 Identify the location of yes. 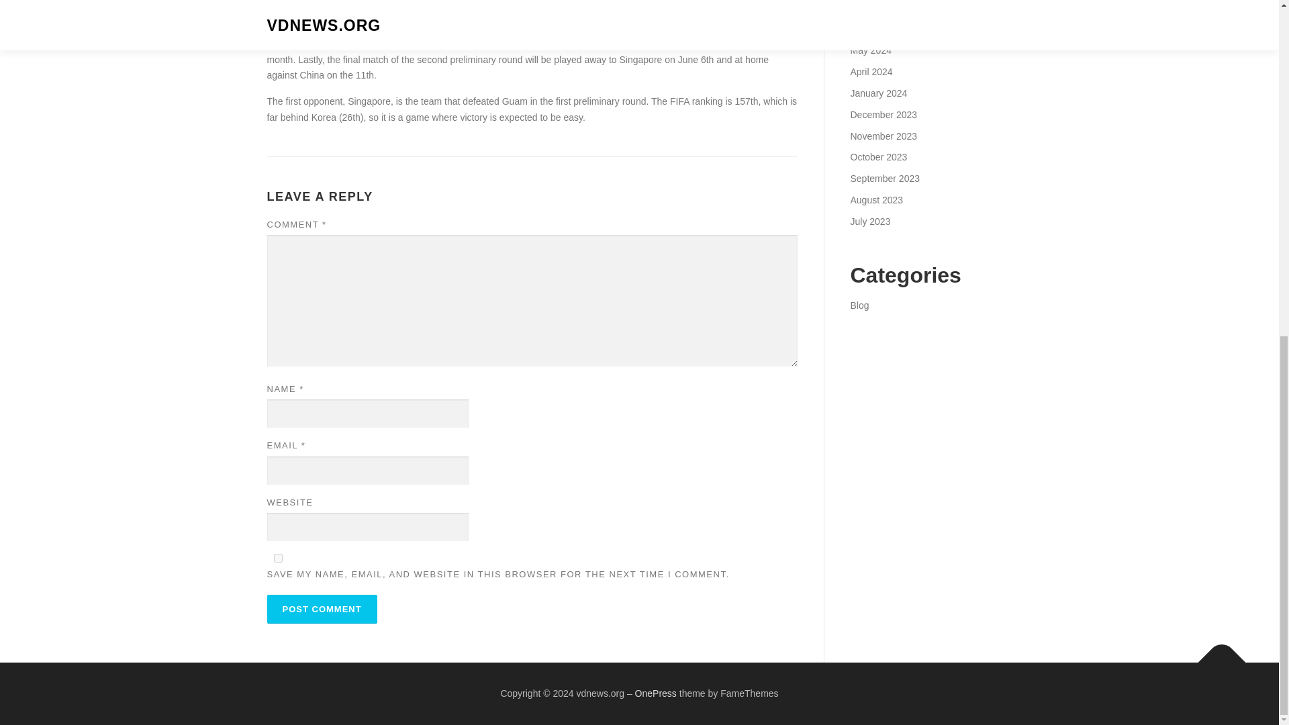
(278, 559).